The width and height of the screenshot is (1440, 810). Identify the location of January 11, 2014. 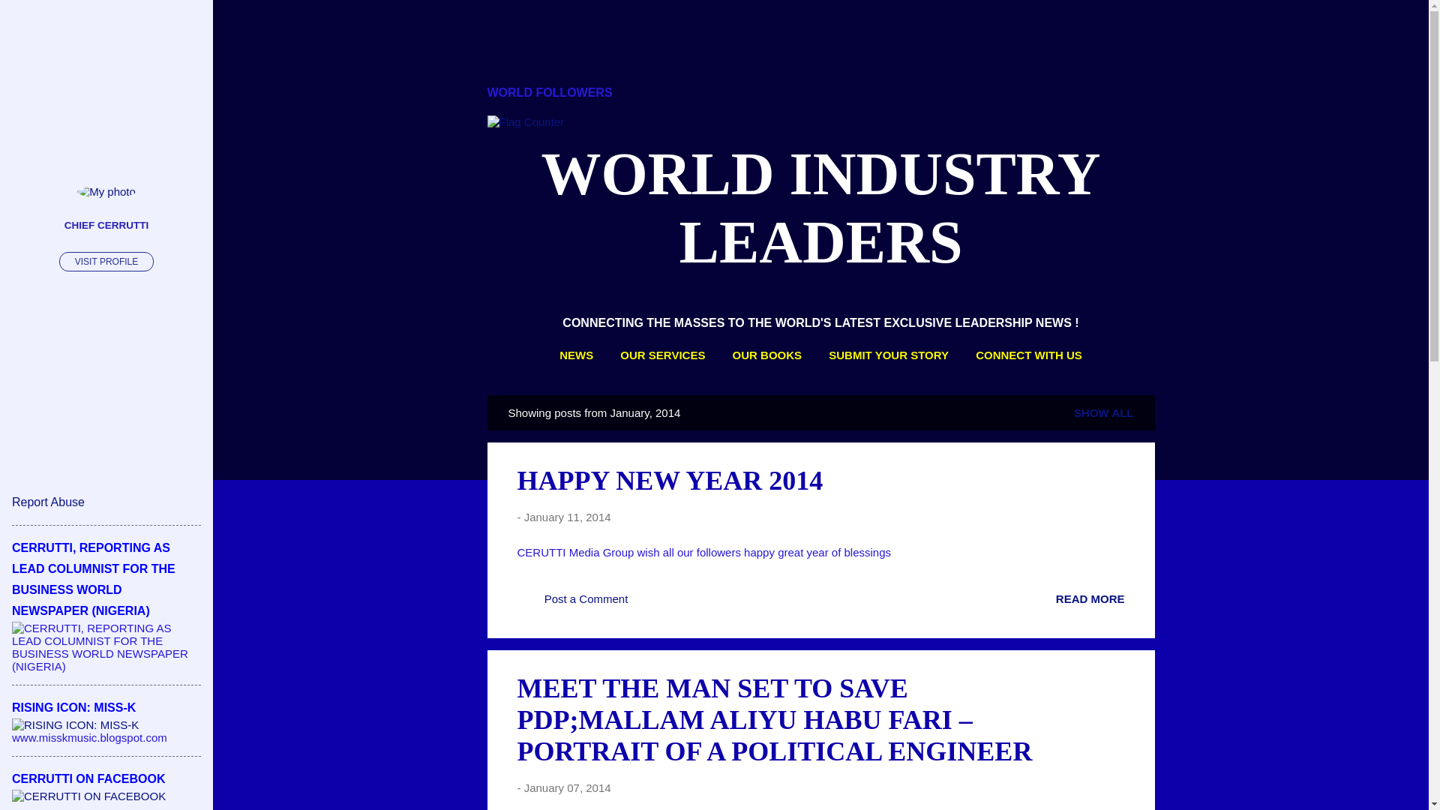
(567, 517).